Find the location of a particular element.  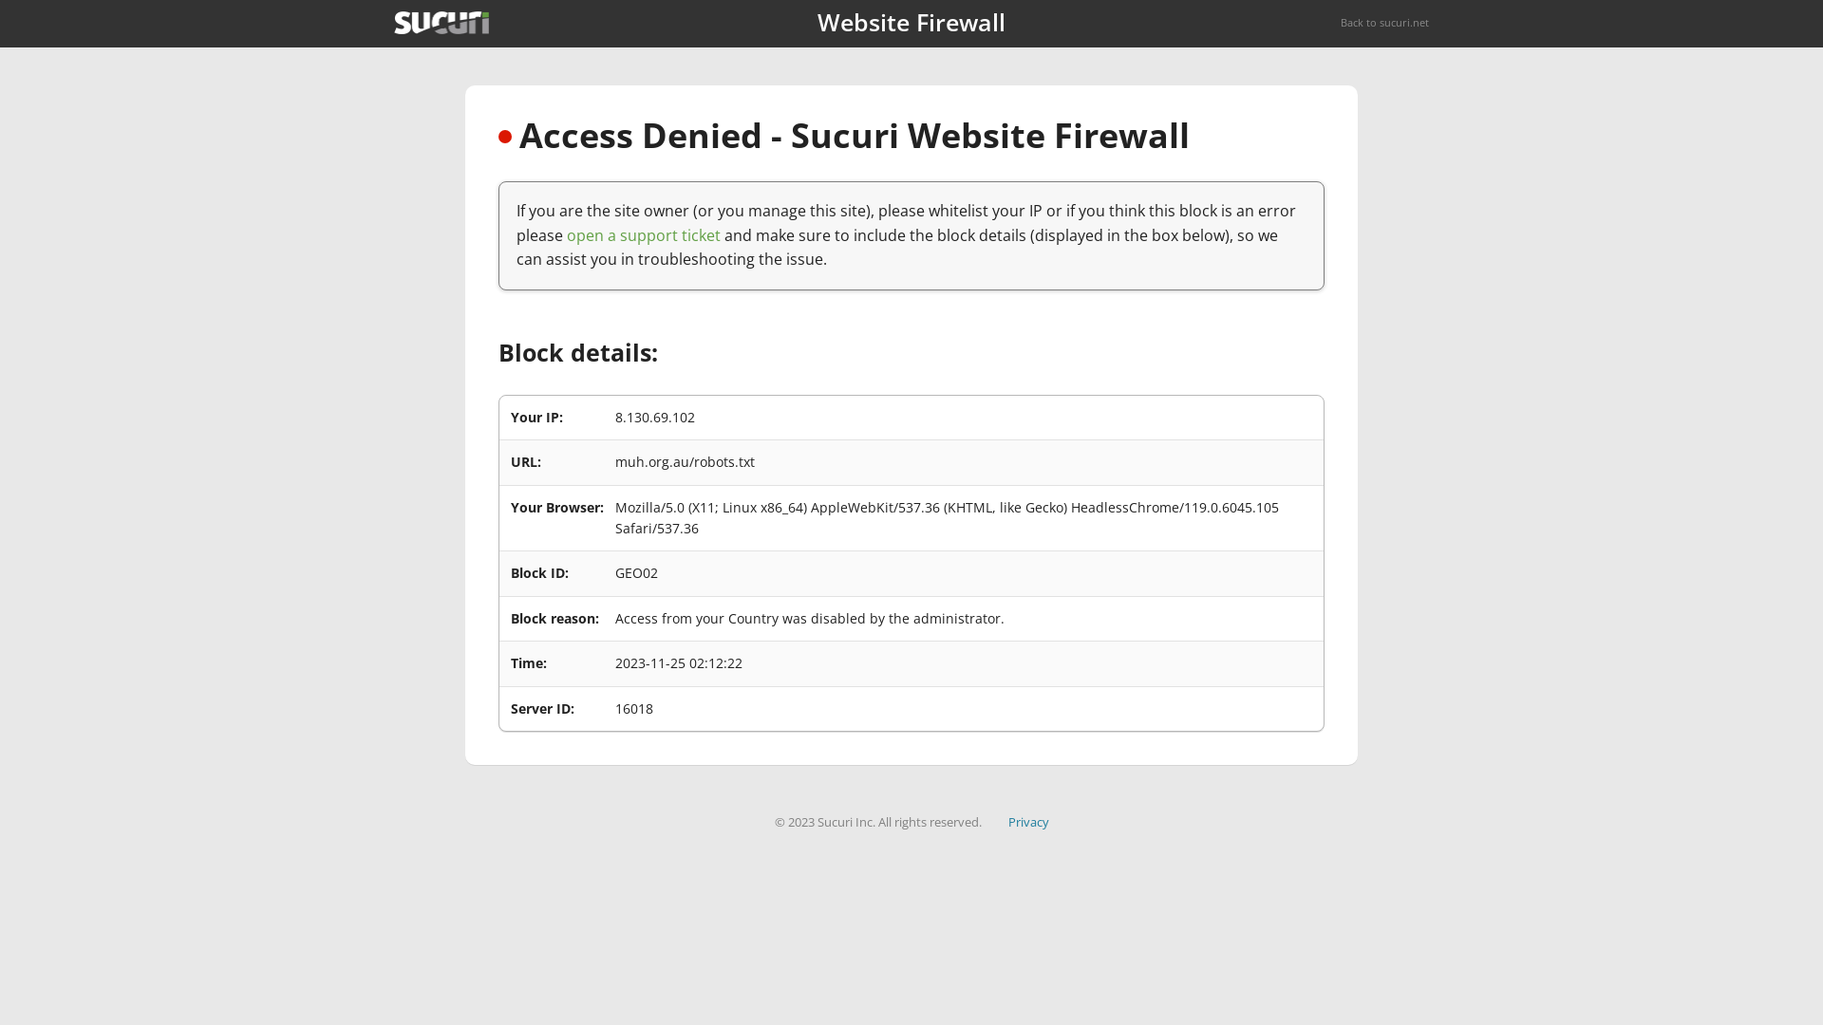

Privacy is located at coordinates (1029, 822).